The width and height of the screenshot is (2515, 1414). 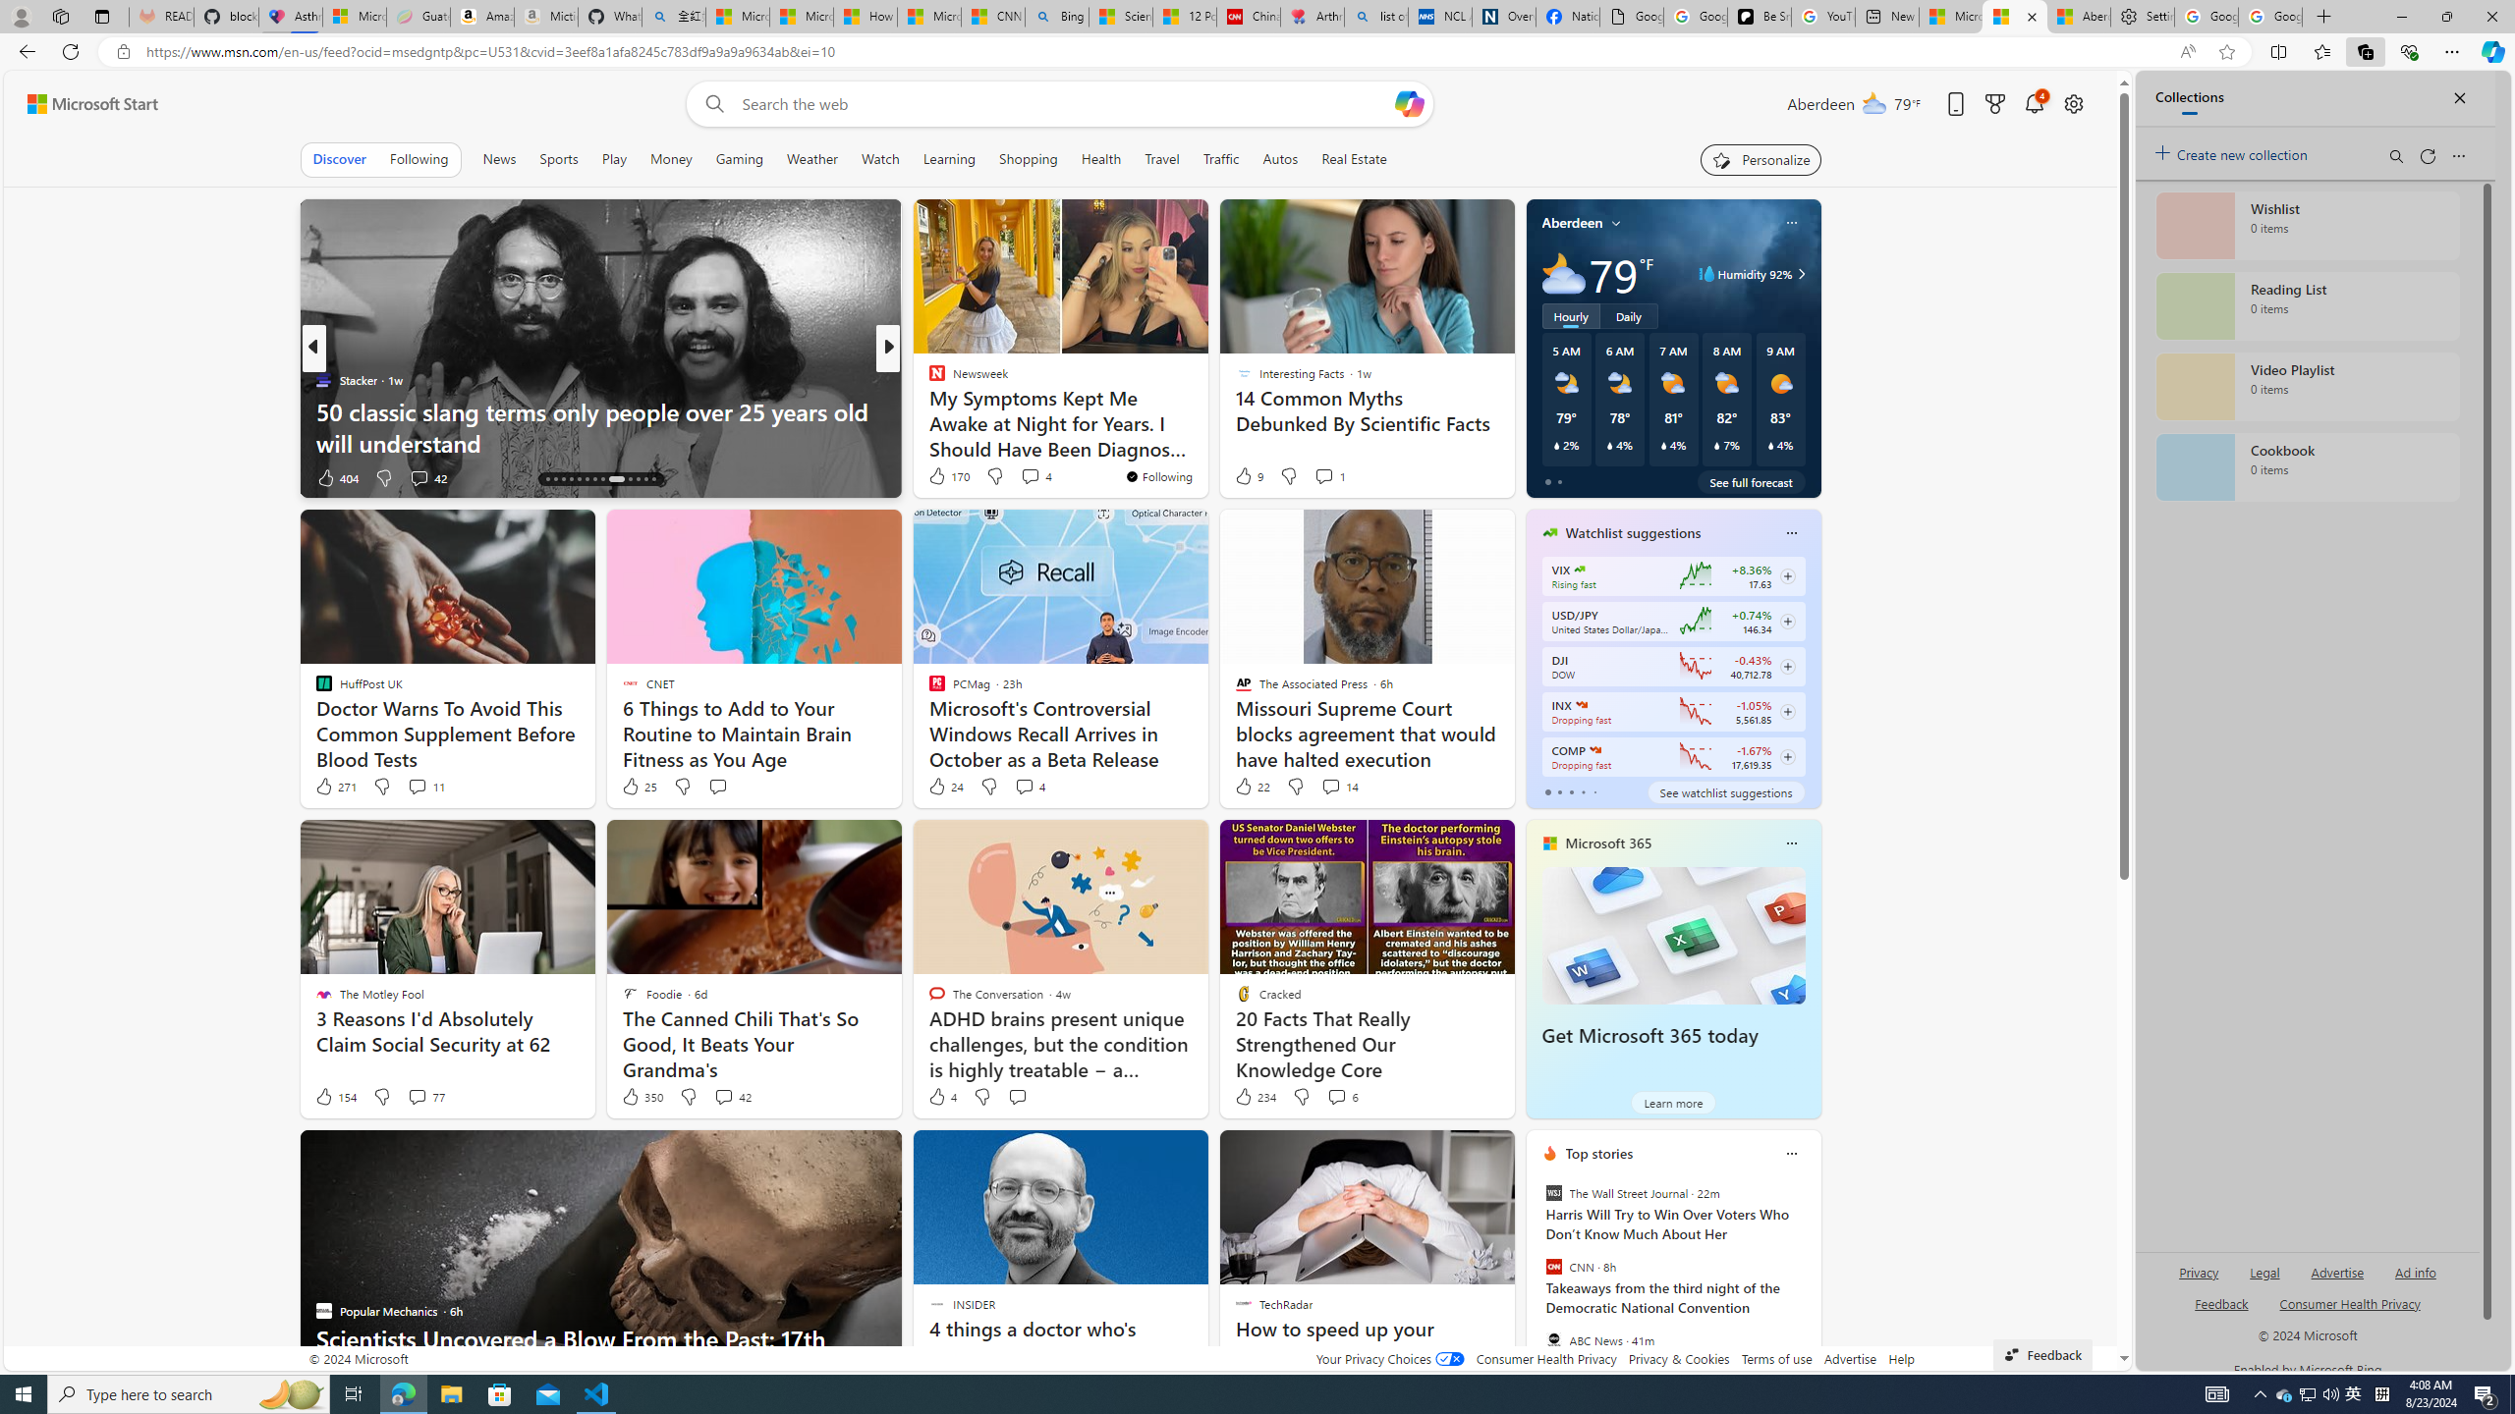 I want to click on Aberdeen, so click(x=1573, y=222).